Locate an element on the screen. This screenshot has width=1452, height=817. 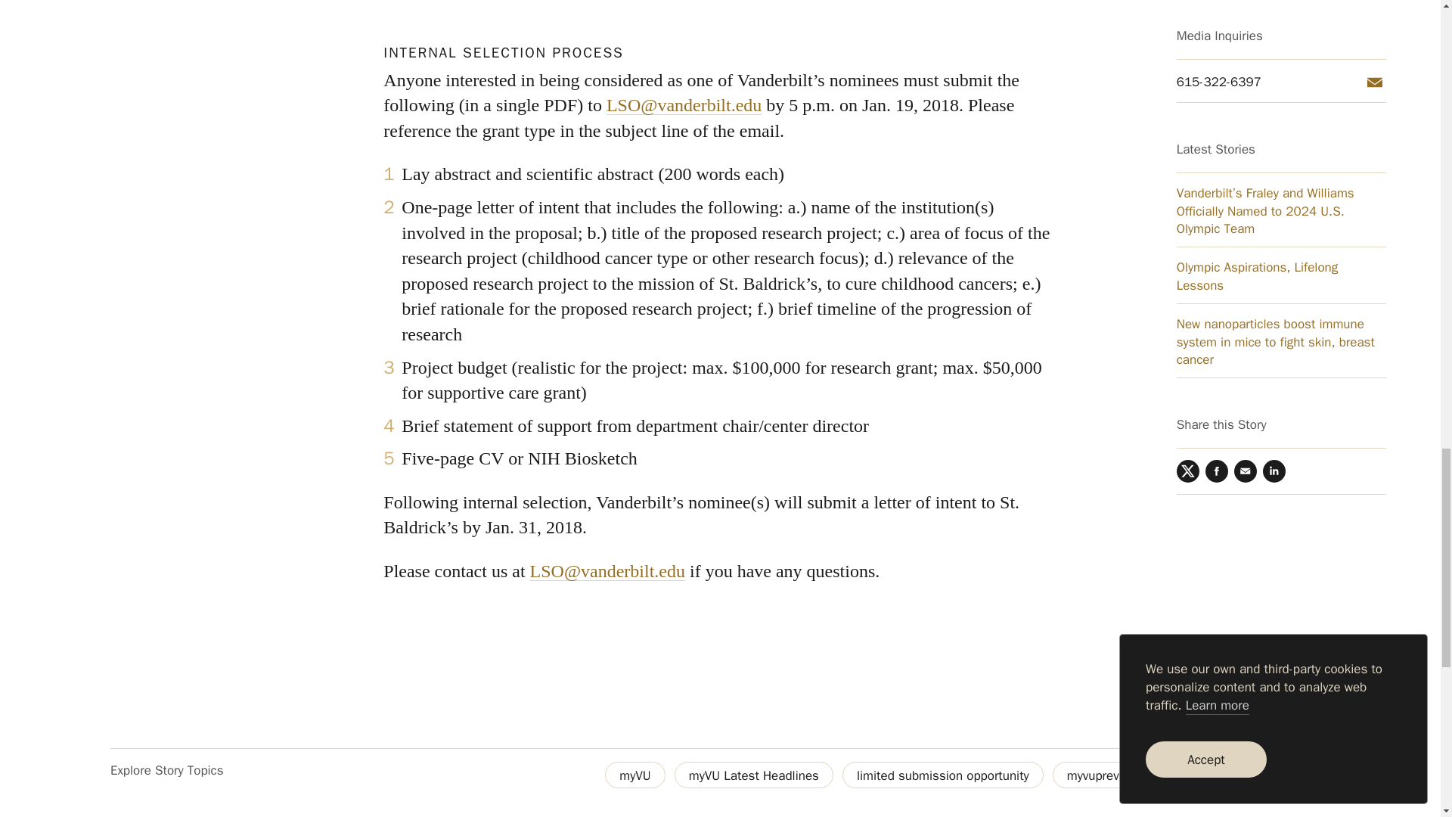
myVU Latest Headlines is located at coordinates (754, 775).